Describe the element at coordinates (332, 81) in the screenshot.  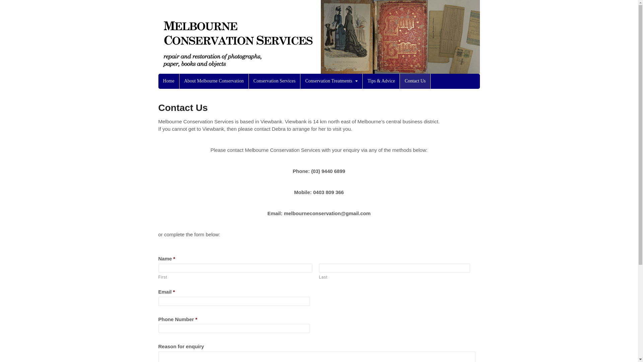
I see `Conservation Treatments` at that location.